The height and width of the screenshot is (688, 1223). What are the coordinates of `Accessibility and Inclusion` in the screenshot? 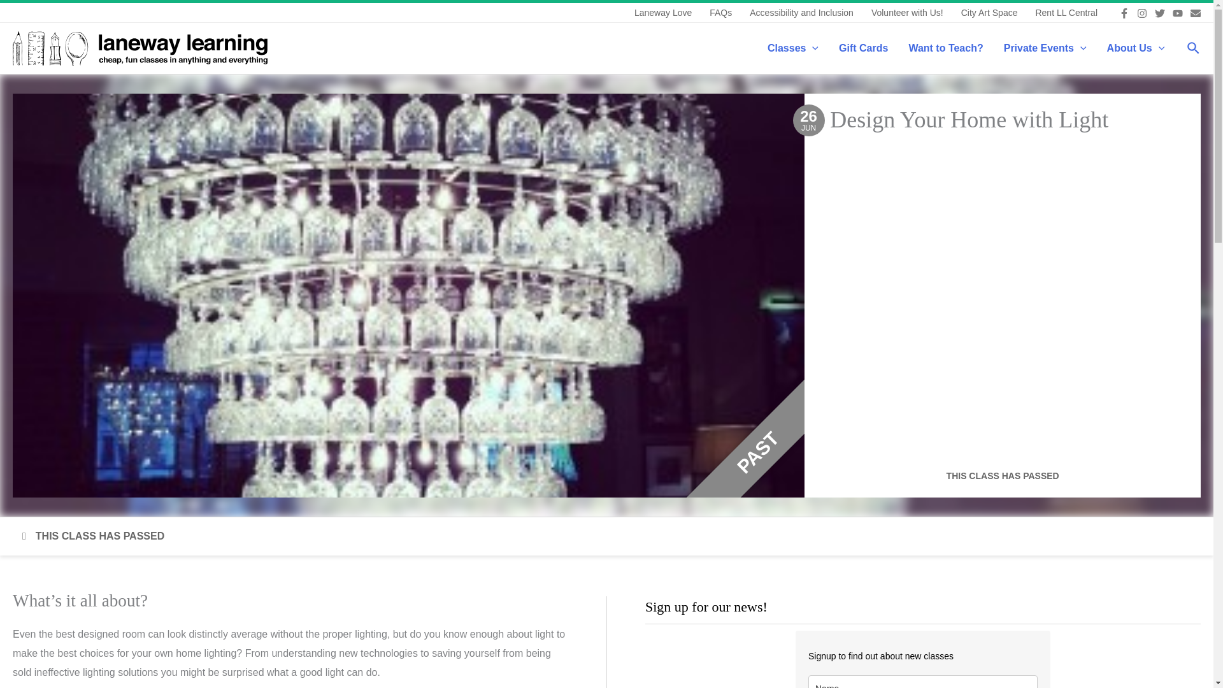 It's located at (801, 13).